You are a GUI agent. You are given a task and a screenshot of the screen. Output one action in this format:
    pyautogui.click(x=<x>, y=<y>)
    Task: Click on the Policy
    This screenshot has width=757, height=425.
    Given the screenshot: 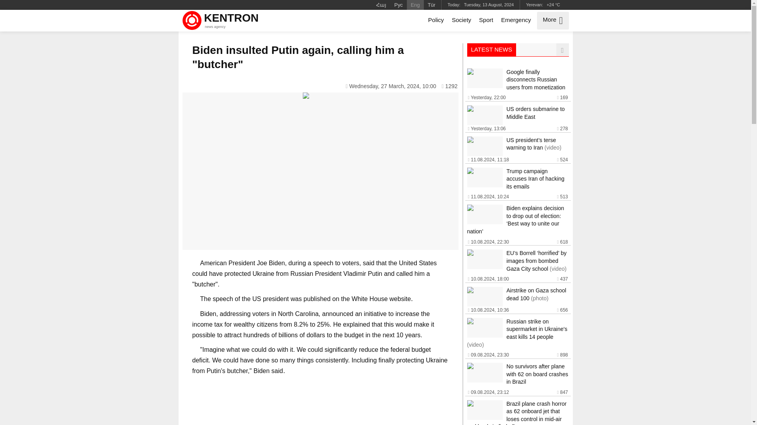 What is the action you would take?
    pyautogui.click(x=436, y=20)
    